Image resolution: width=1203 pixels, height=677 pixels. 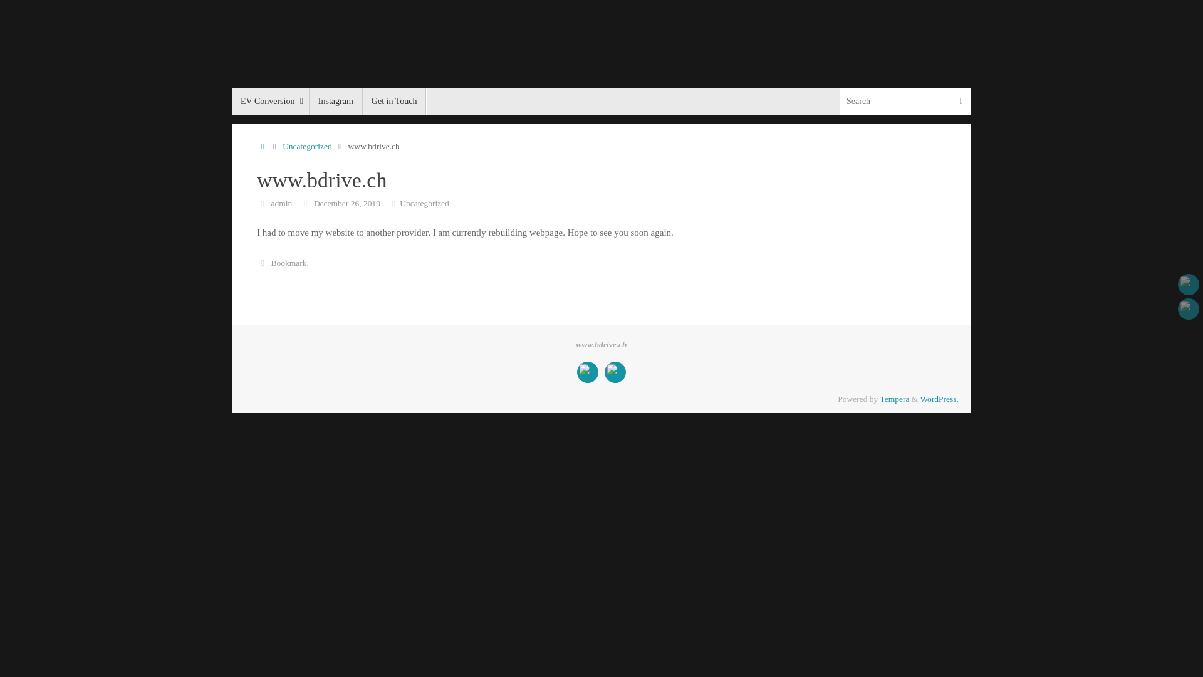 I want to click on Uncategorized, so click(x=307, y=147).